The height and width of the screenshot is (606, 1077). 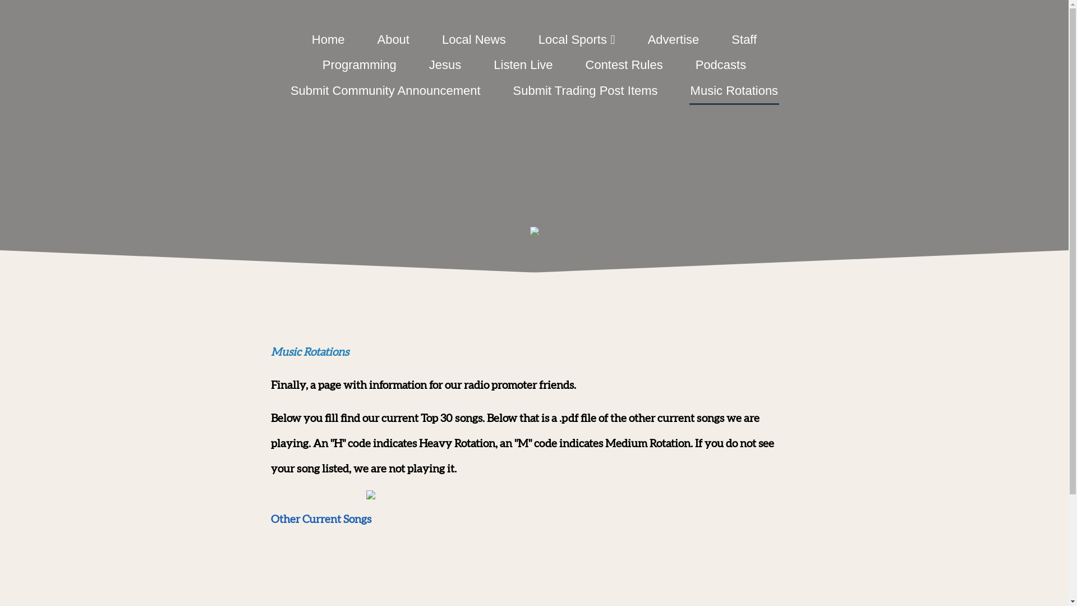 I want to click on Local Sports, so click(x=577, y=39).